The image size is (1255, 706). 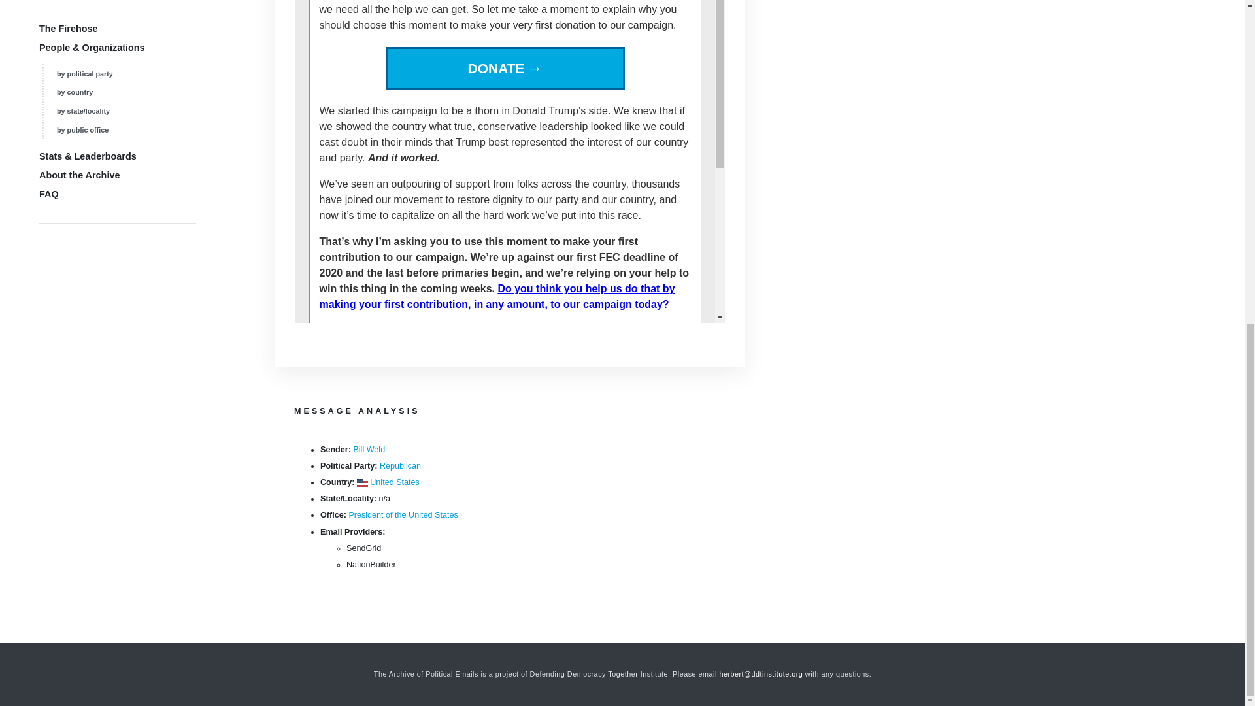 What do you see at coordinates (400, 466) in the screenshot?
I see `Republican` at bounding box center [400, 466].